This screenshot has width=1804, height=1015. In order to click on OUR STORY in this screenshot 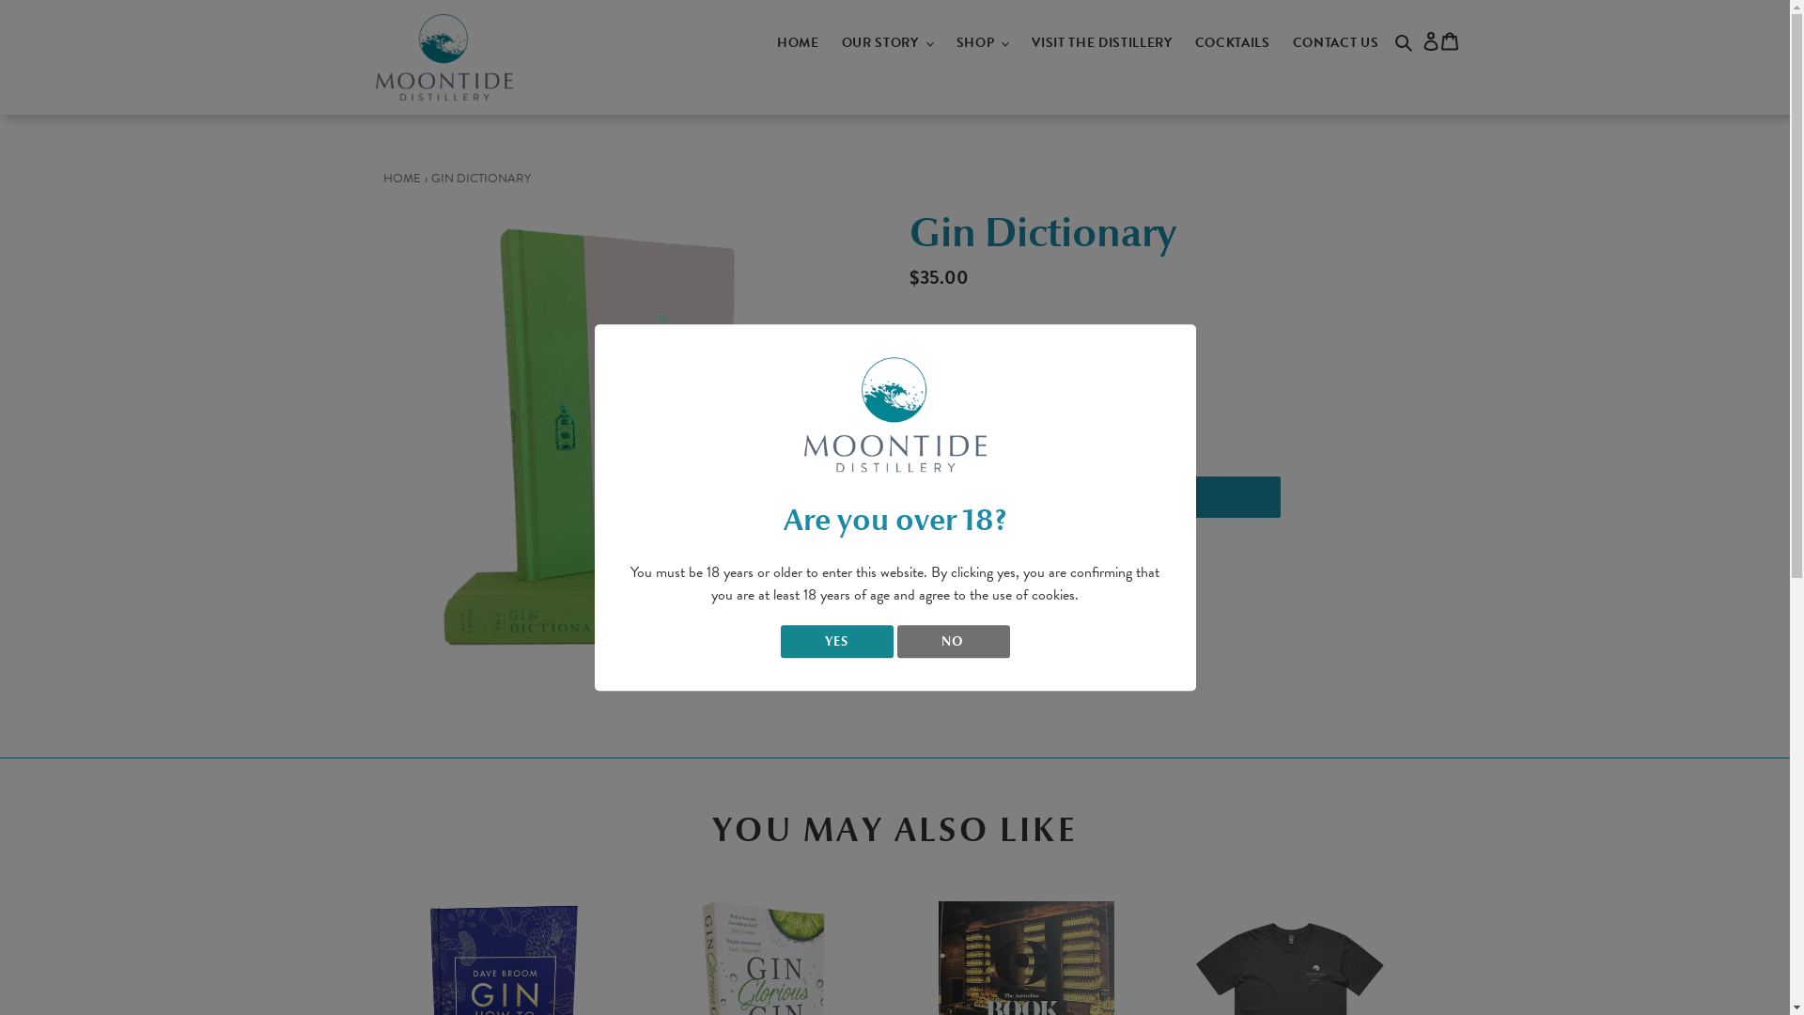, I will do `click(888, 42)`.